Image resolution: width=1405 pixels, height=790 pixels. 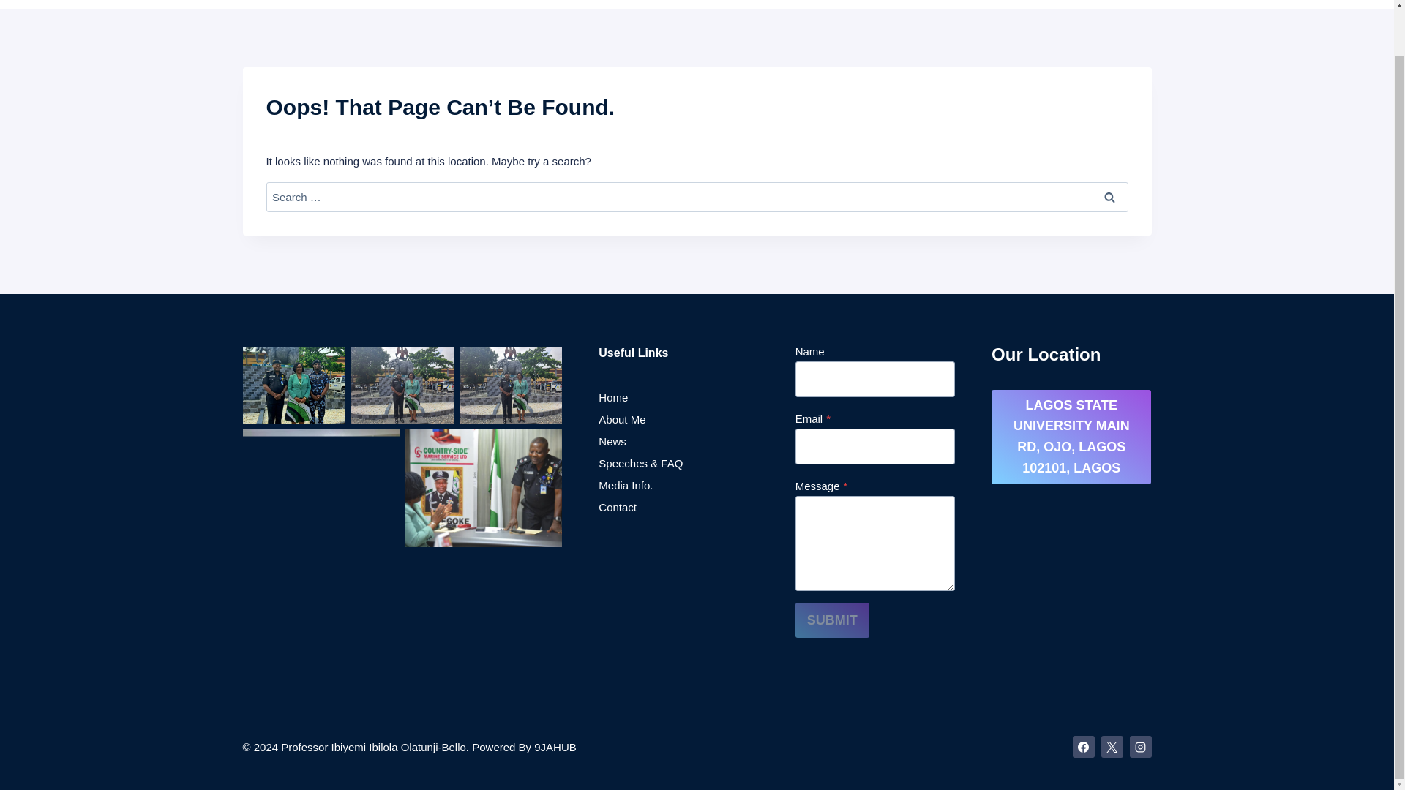 What do you see at coordinates (678, 397) in the screenshot?
I see `Home` at bounding box center [678, 397].